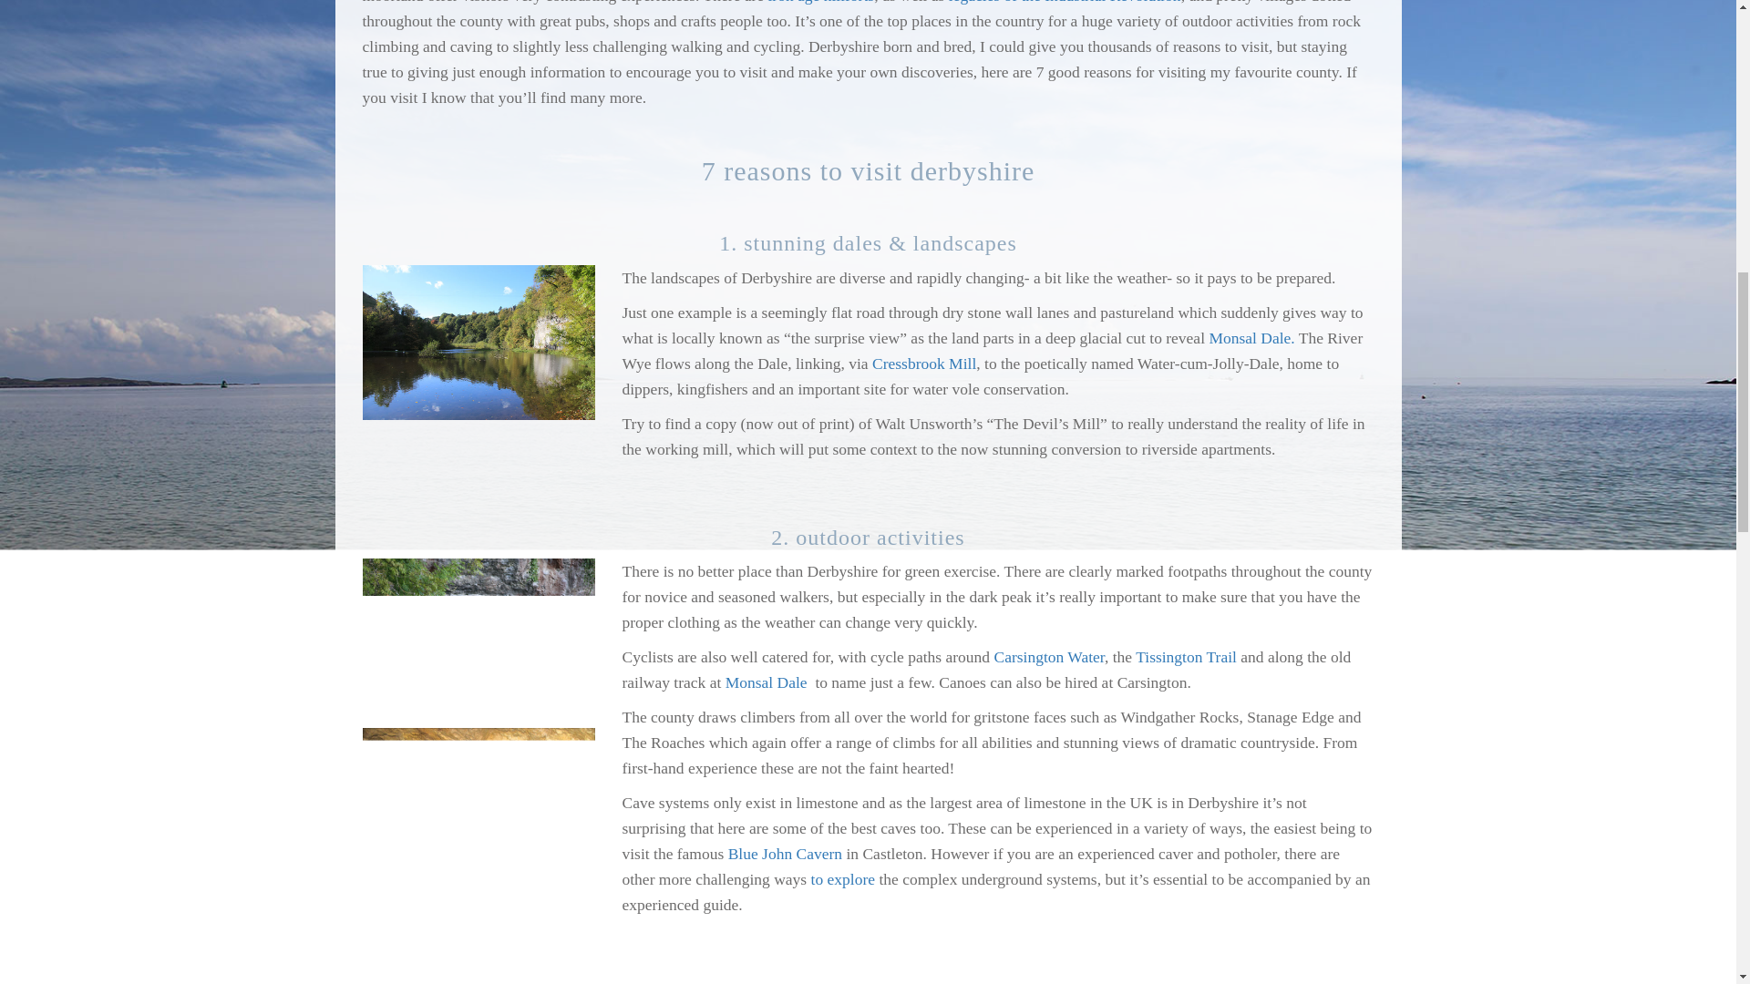  What do you see at coordinates (766, 682) in the screenshot?
I see `Monsal Dale` at bounding box center [766, 682].